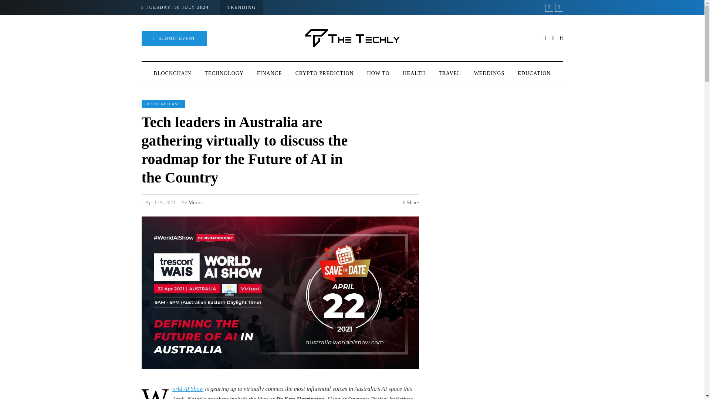 This screenshot has height=399, width=710. What do you see at coordinates (270, 73) in the screenshot?
I see `FINANCE` at bounding box center [270, 73].